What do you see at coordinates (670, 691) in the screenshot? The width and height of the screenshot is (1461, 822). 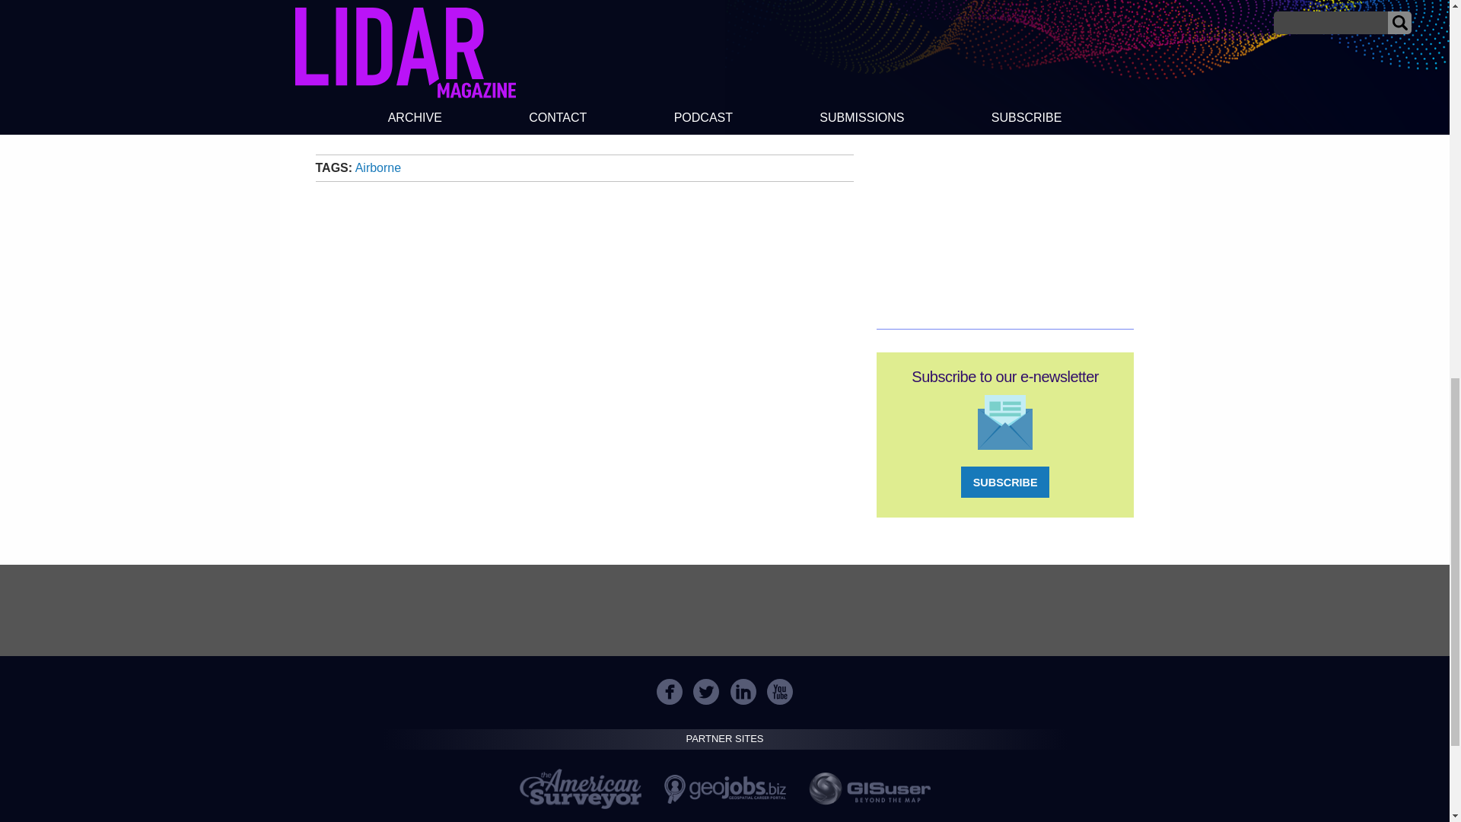 I see `icon-sm-fb` at bounding box center [670, 691].